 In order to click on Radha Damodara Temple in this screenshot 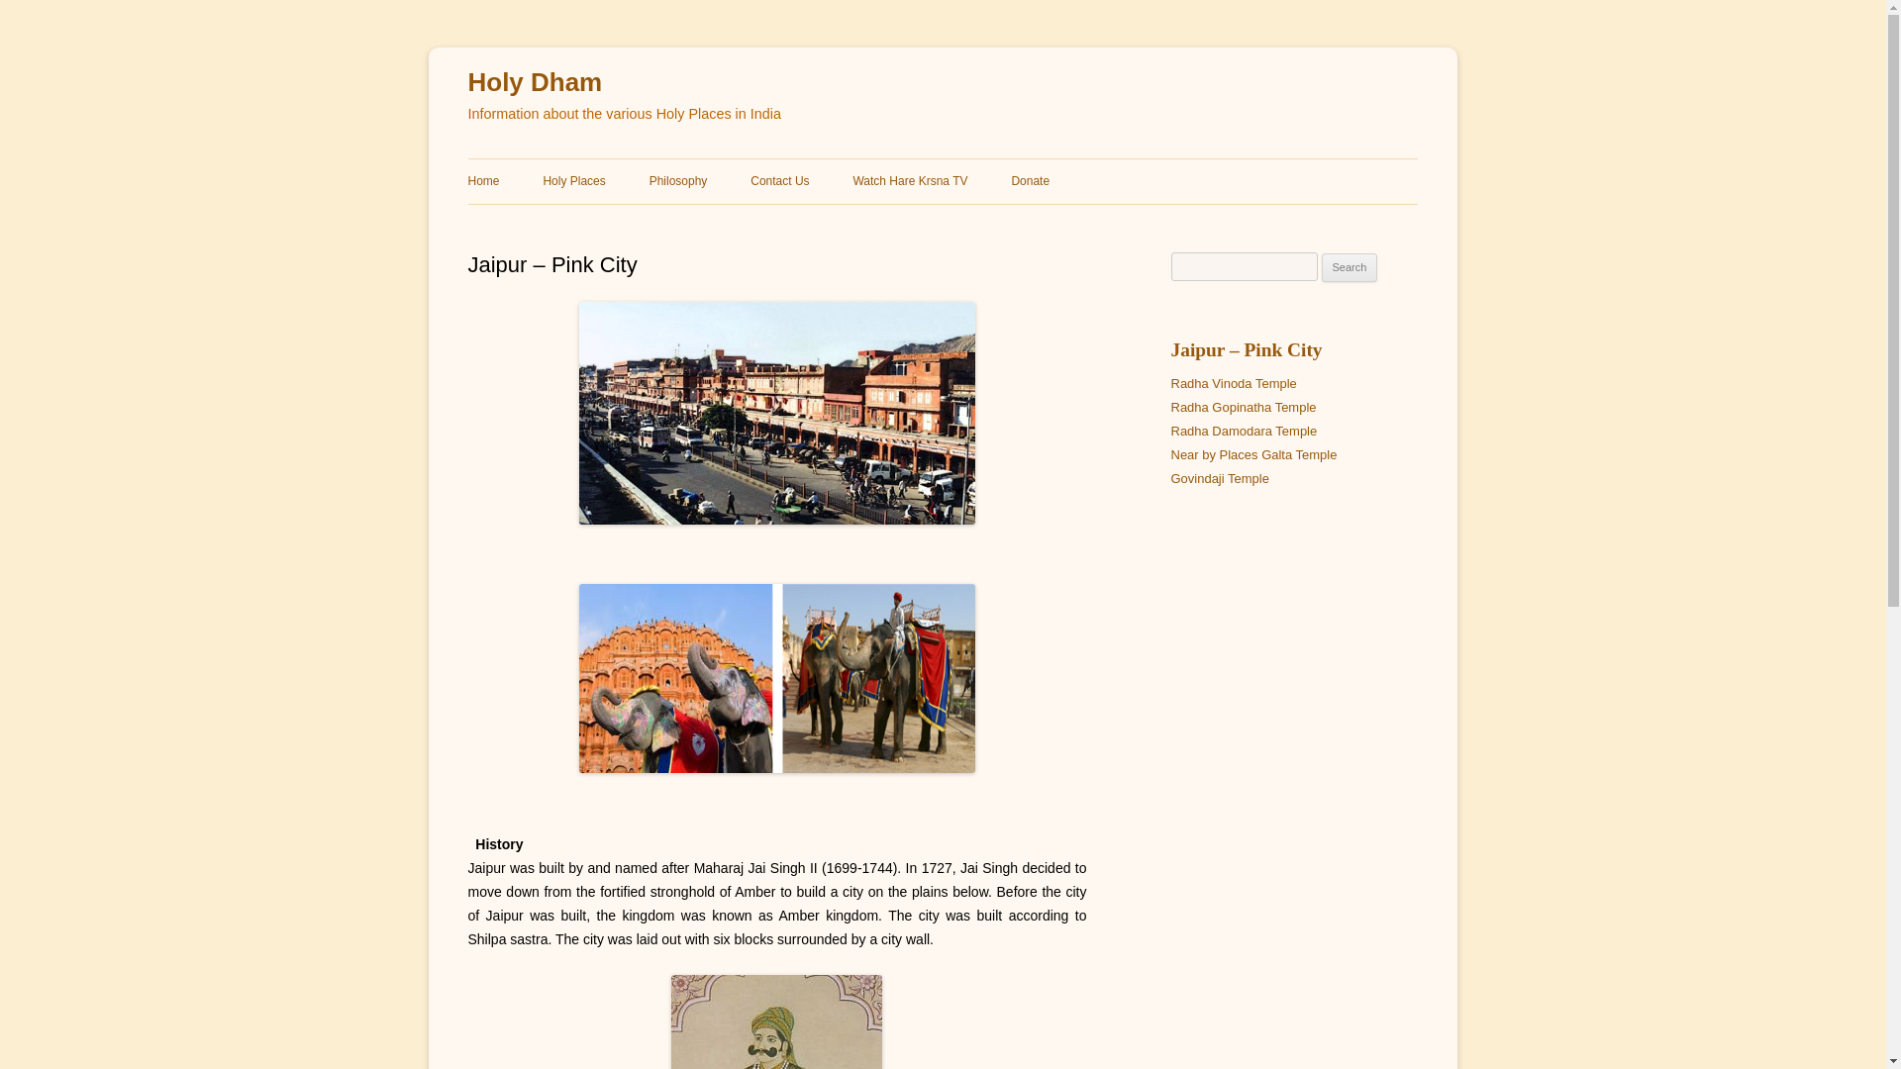, I will do `click(1244, 430)`.